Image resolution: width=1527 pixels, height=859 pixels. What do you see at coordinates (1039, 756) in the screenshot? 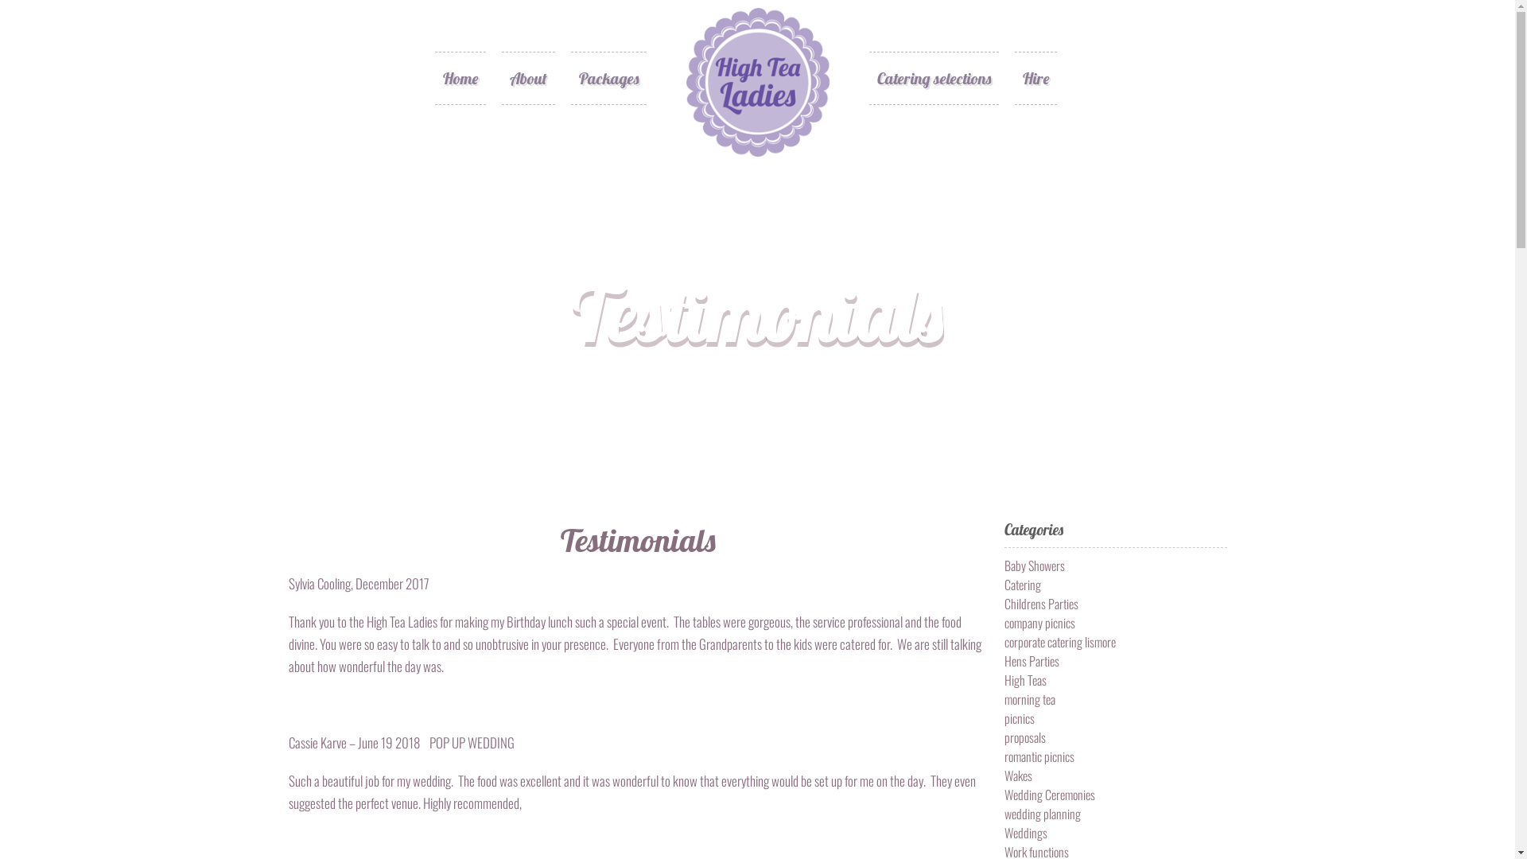
I see `romantic picnics` at bounding box center [1039, 756].